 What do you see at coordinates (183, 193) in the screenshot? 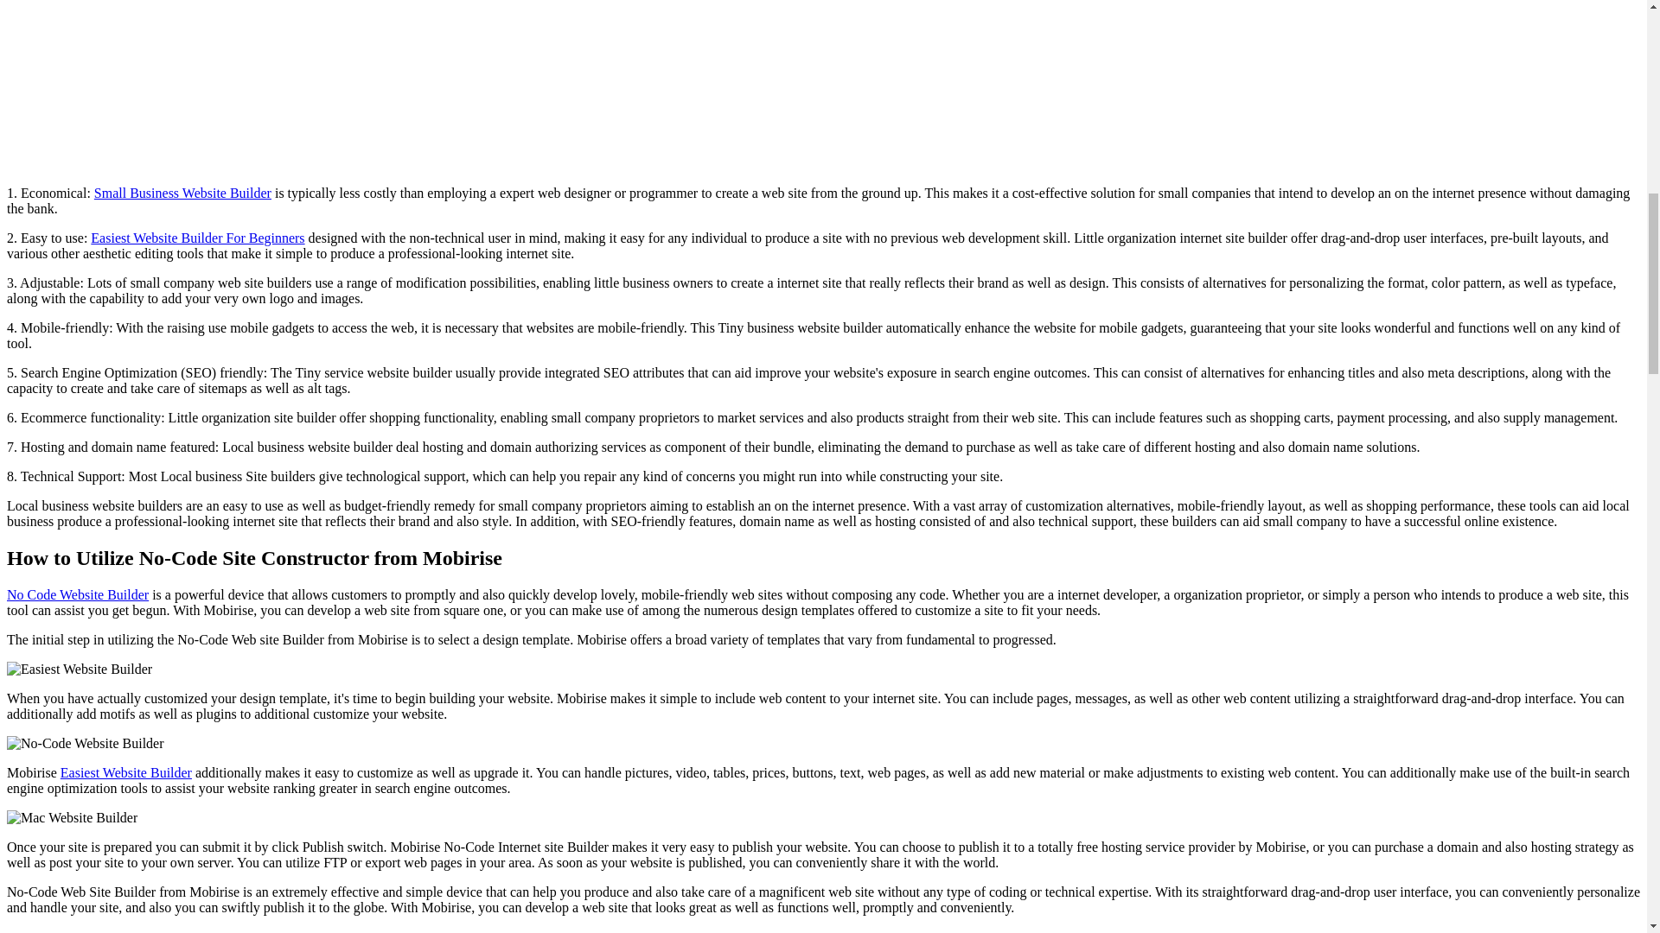
I see `Small Business Website Builder` at bounding box center [183, 193].